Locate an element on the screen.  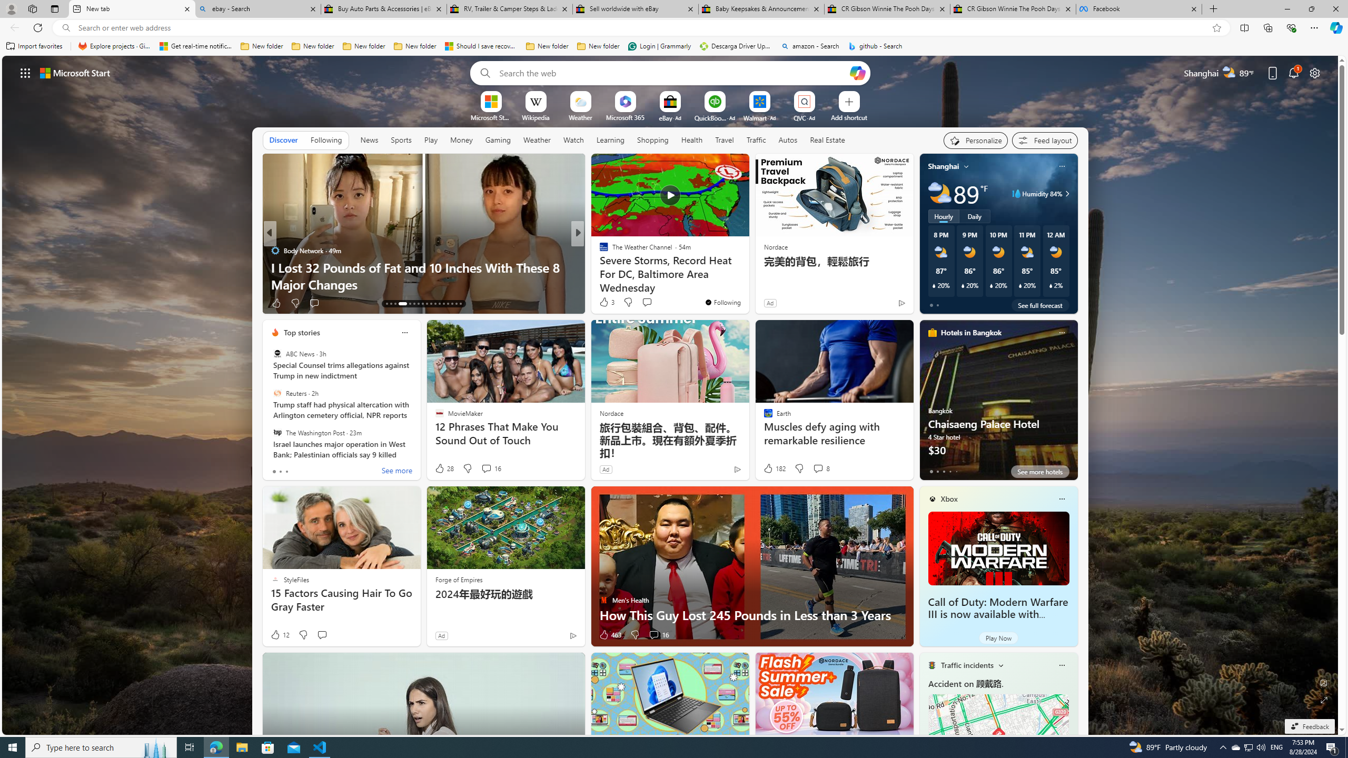
The History of the Windows Start Menu is located at coordinates (747, 284).